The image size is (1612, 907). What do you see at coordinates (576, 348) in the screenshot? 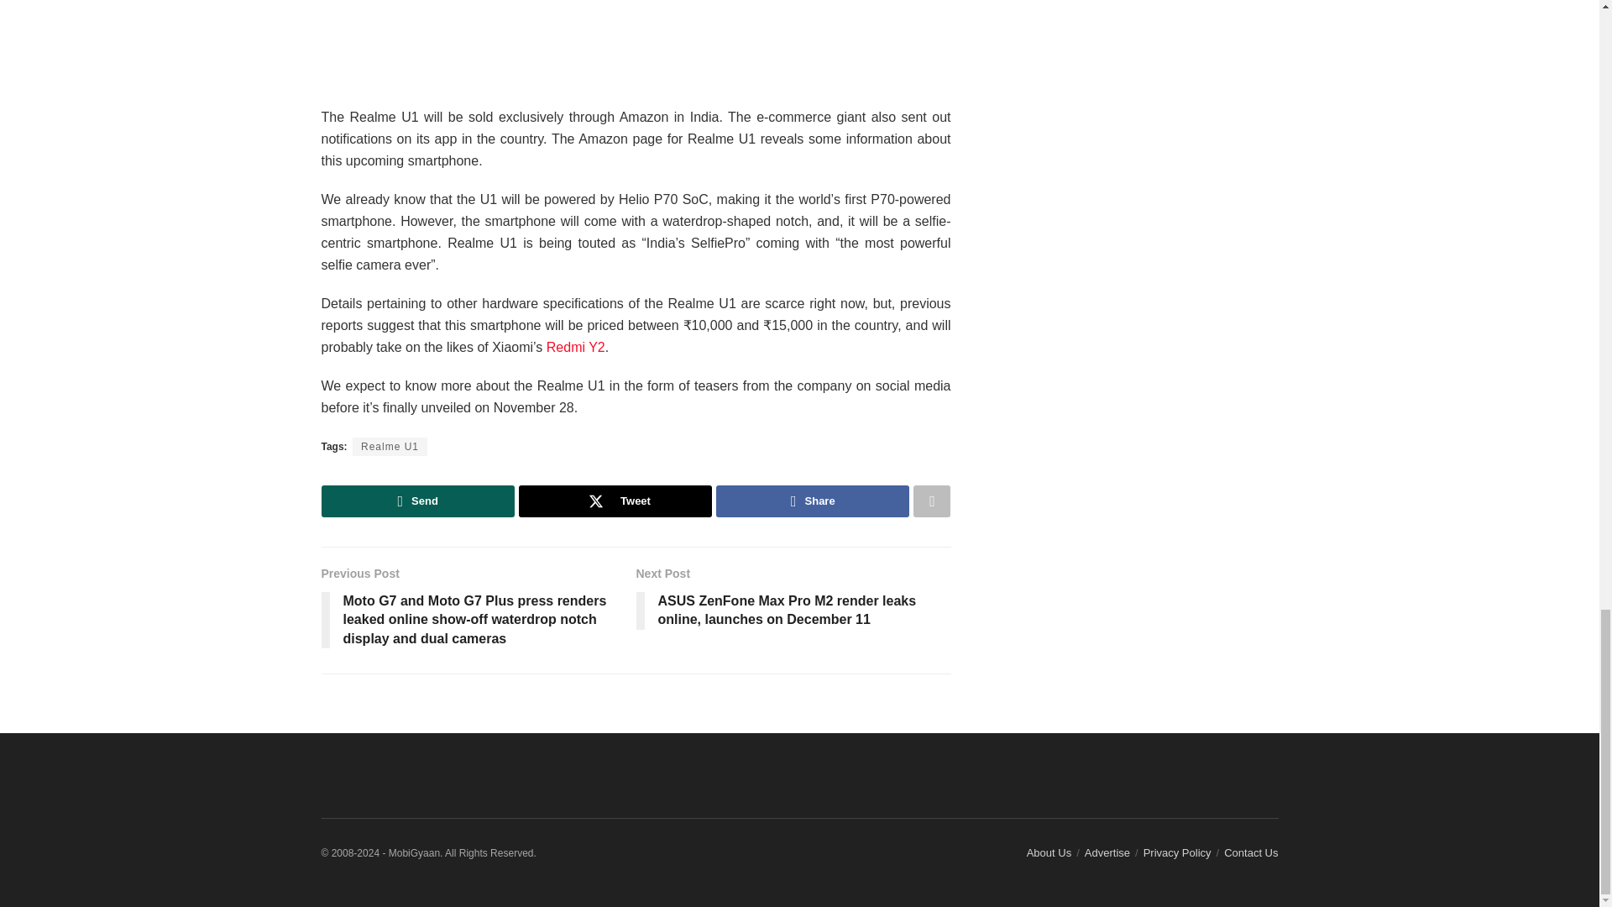
I see `Redmi Y2` at bounding box center [576, 348].